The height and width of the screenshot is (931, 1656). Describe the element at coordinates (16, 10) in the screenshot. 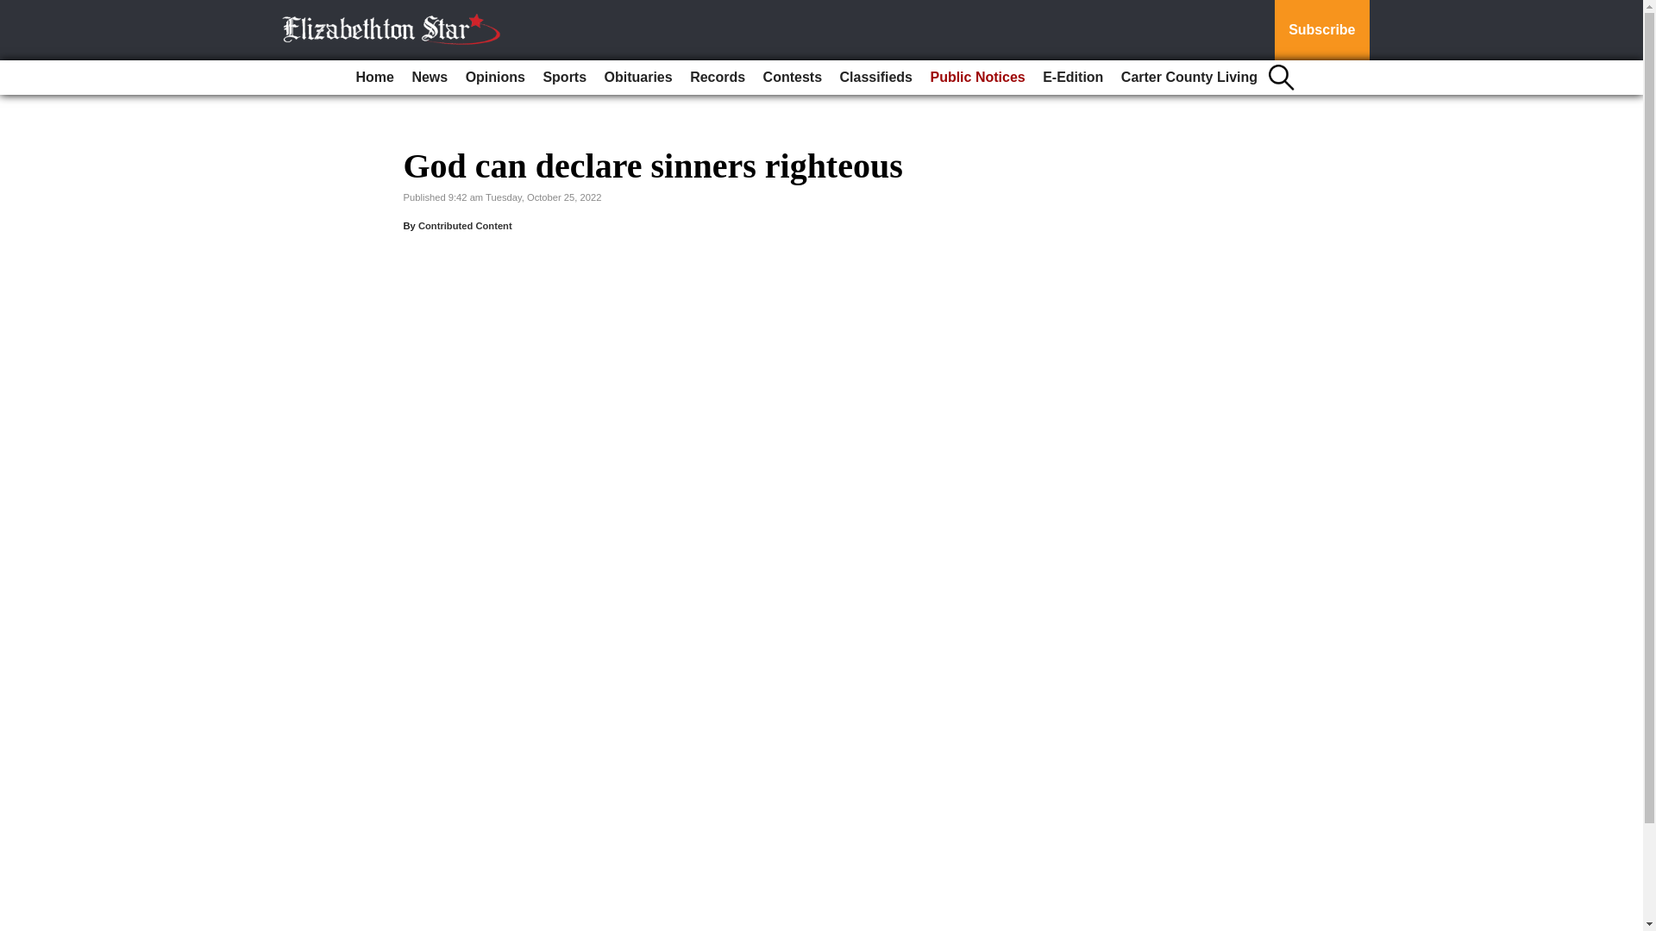

I see `Go` at that location.